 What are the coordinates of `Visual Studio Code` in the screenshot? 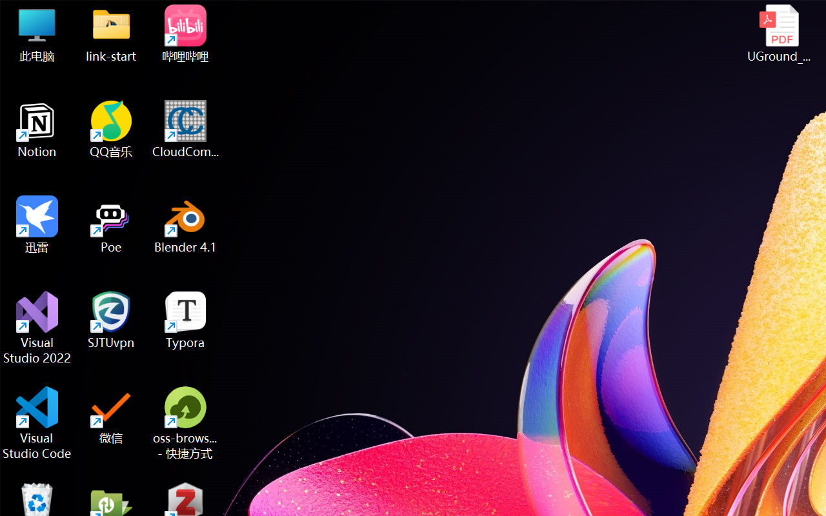 It's located at (37, 423).